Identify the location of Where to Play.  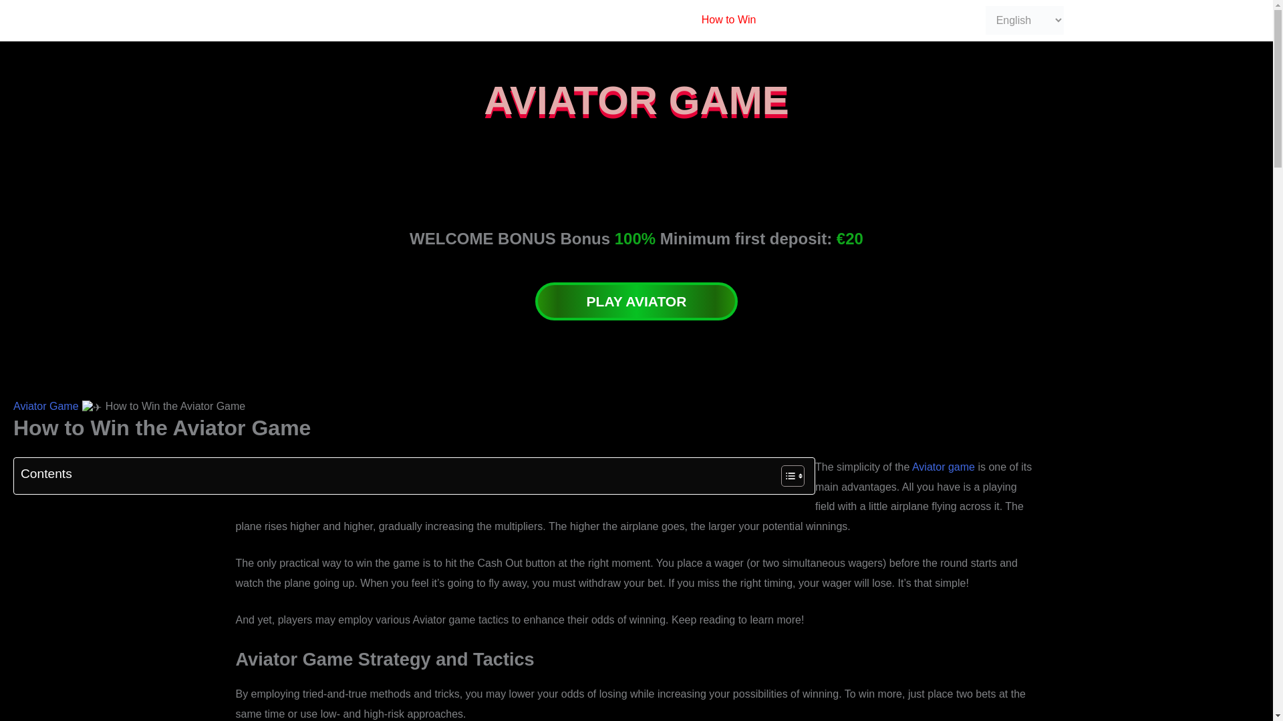
(818, 20).